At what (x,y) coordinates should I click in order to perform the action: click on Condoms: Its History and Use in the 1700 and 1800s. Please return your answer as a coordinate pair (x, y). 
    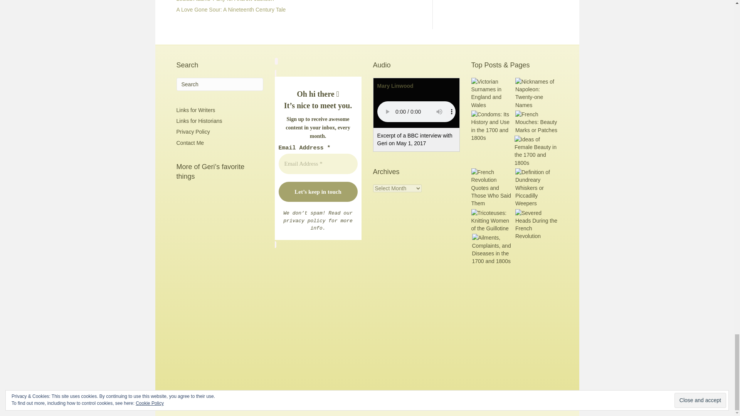
    Looking at the image, I should click on (492, 126).